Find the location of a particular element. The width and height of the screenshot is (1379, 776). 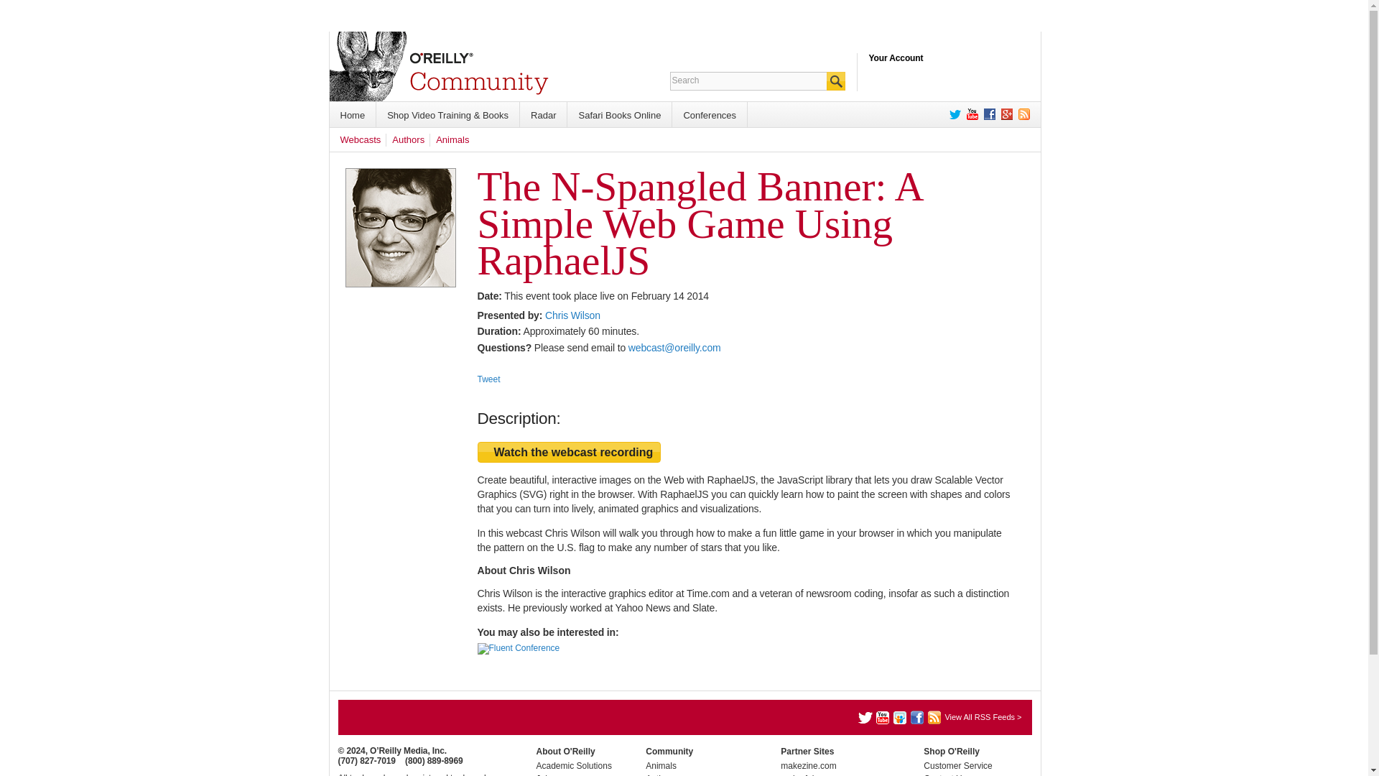

Subscribe to Feed is located at coordinates (1021, 114).